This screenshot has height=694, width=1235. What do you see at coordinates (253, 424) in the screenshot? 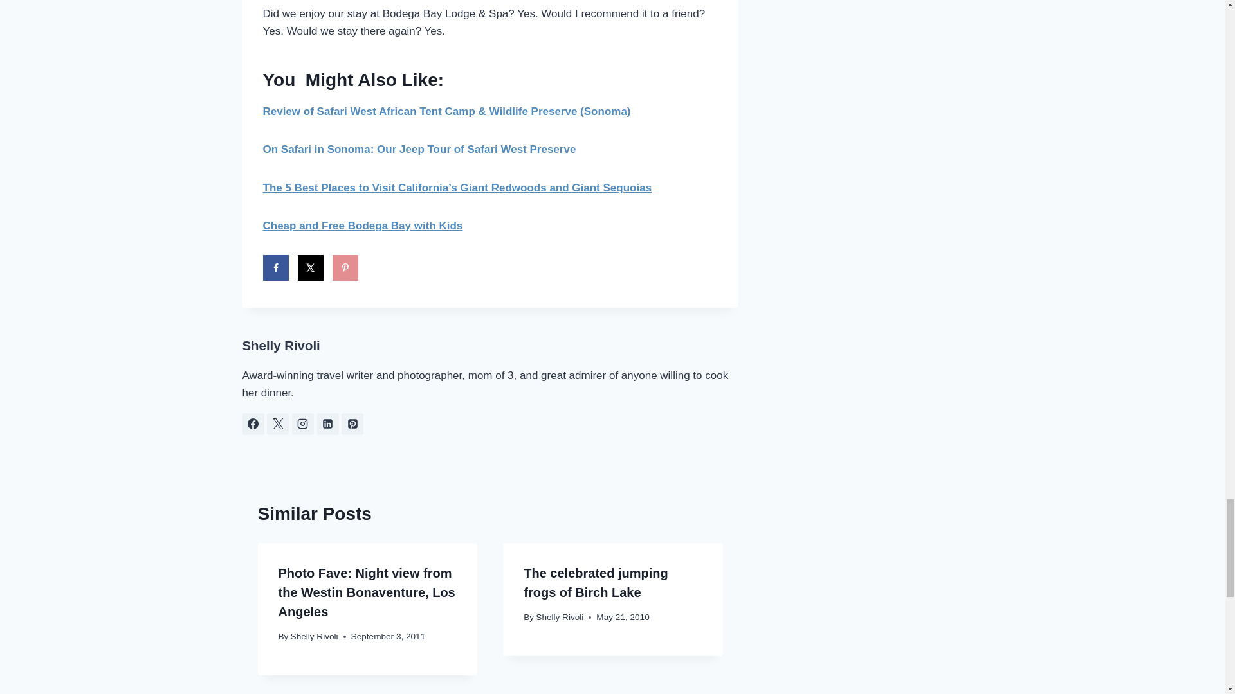
I see `Follow Shelly Rivoli on Facebook` at bounding box center [253, 424].